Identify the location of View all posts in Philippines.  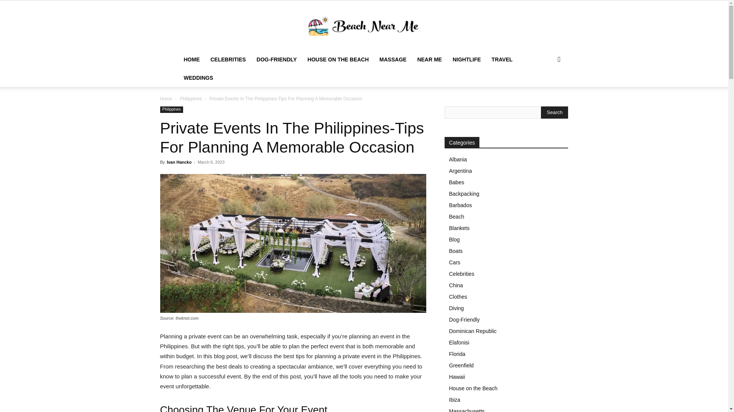
(191, 98).